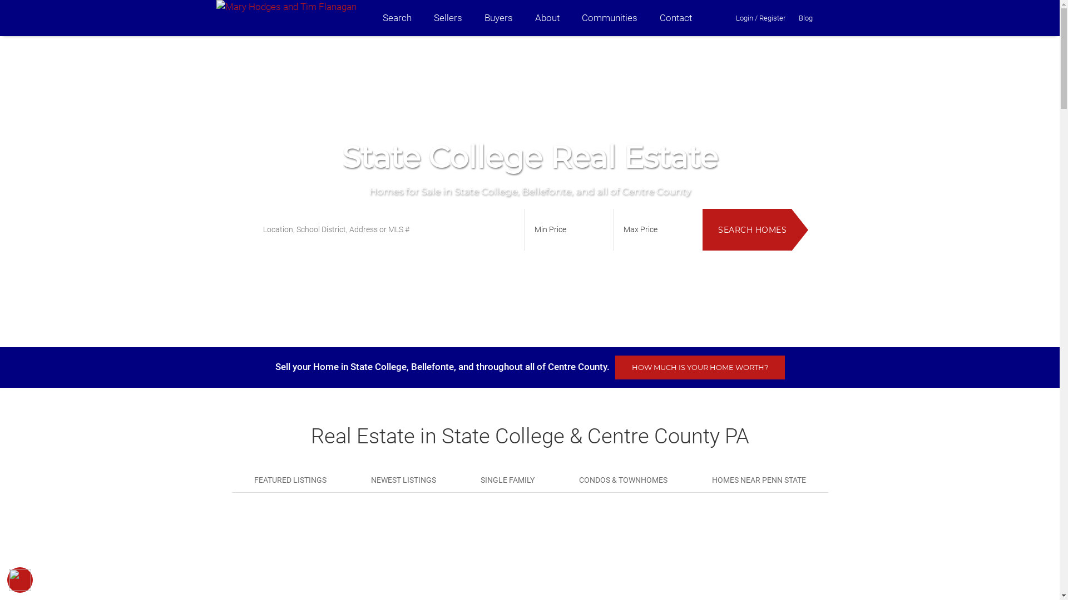 The width and height of the screenshot is (1068, 600). I want to click on SEARCH HOMES, so click(746, 230).